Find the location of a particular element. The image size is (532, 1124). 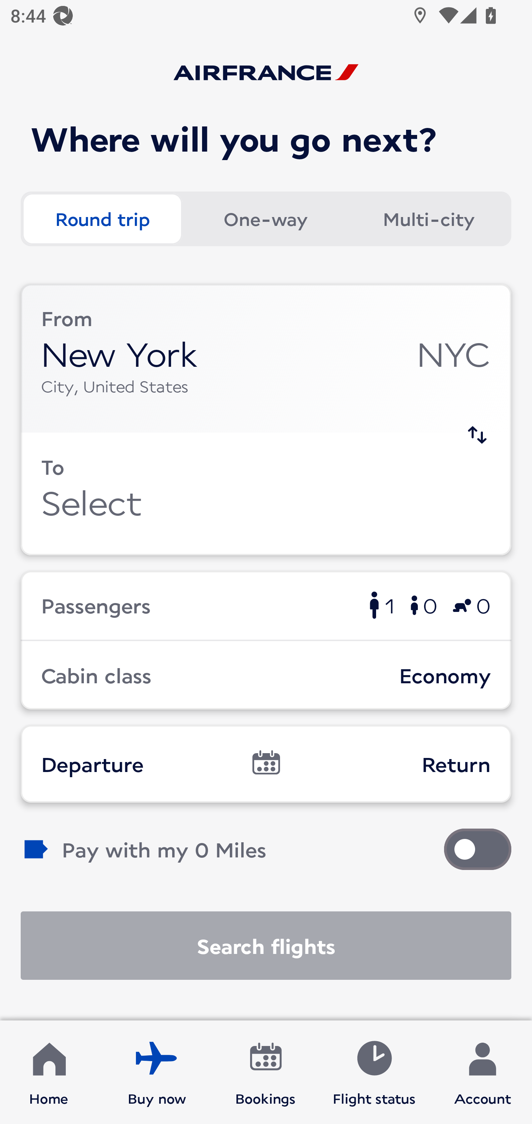

To Select is located at coordinates (266, 494).